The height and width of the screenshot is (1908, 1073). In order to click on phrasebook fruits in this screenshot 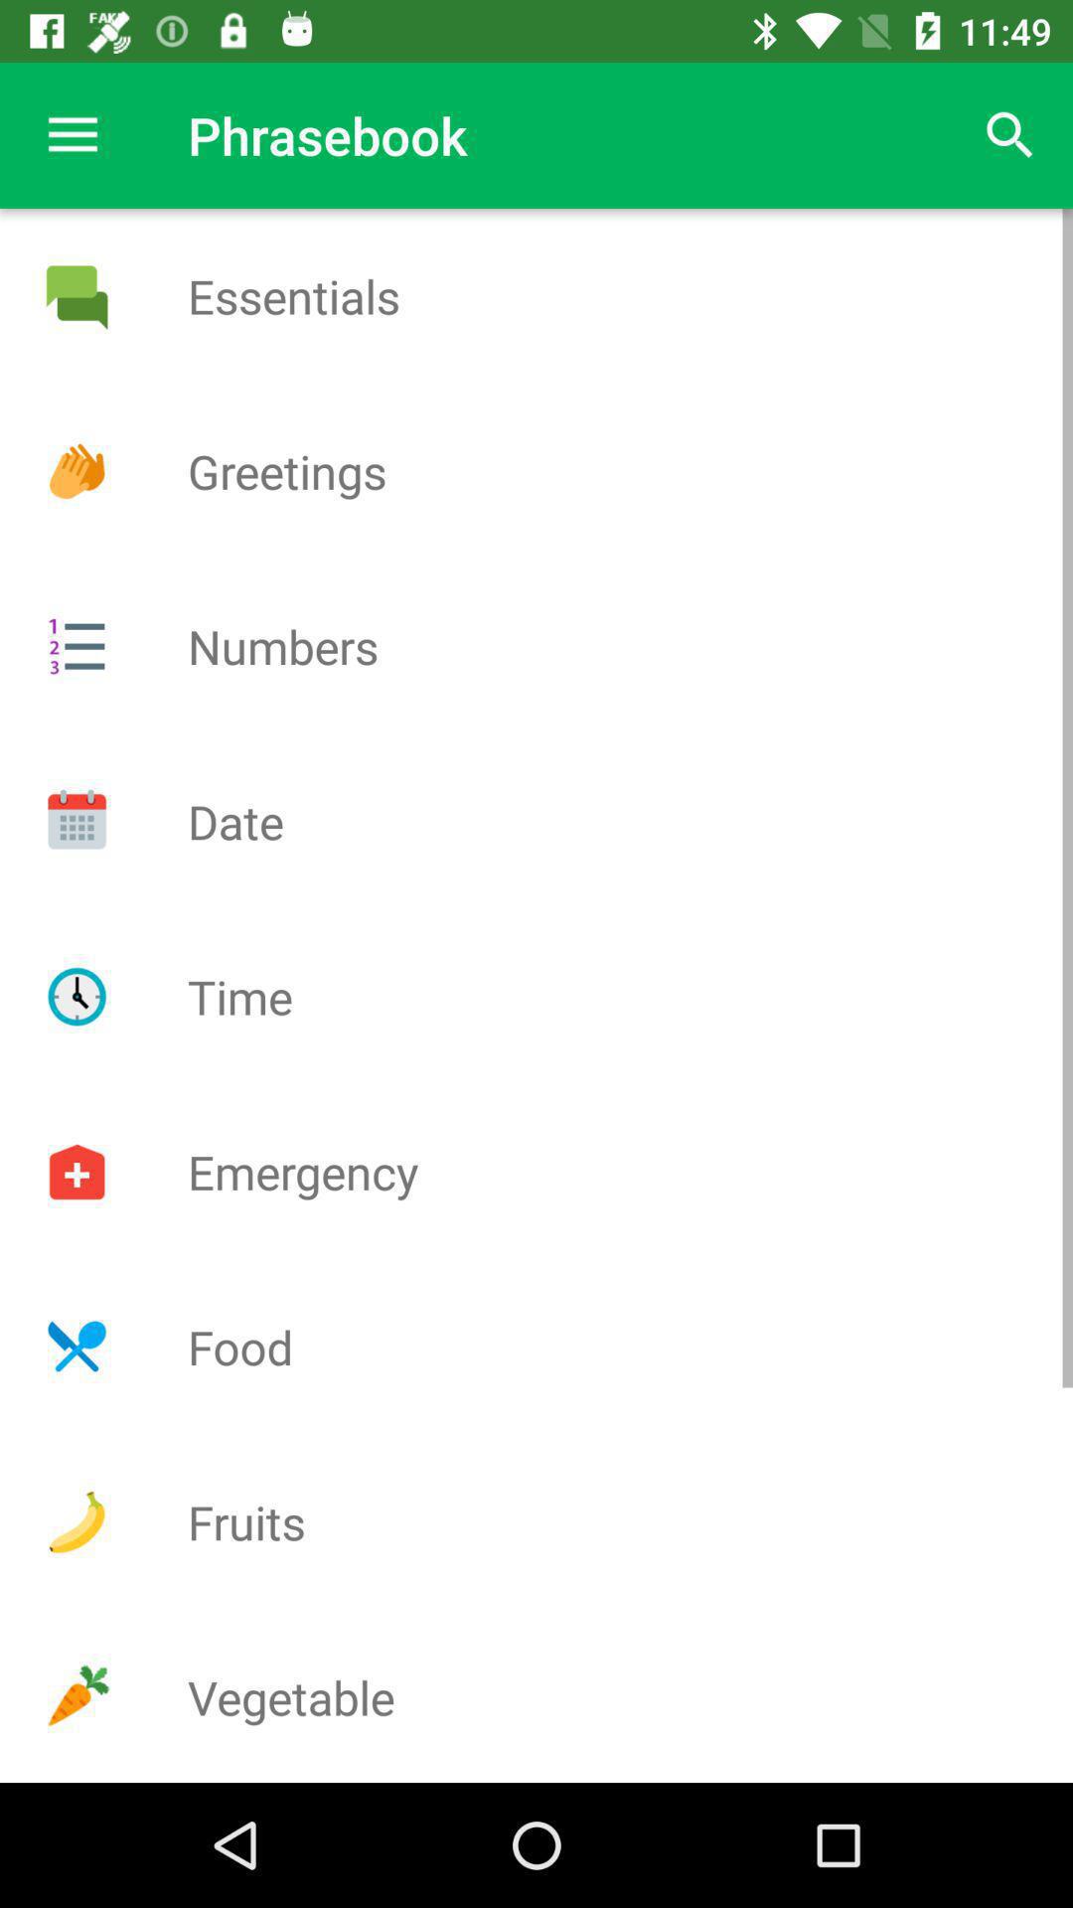, I will do `click(77, 1522)`.